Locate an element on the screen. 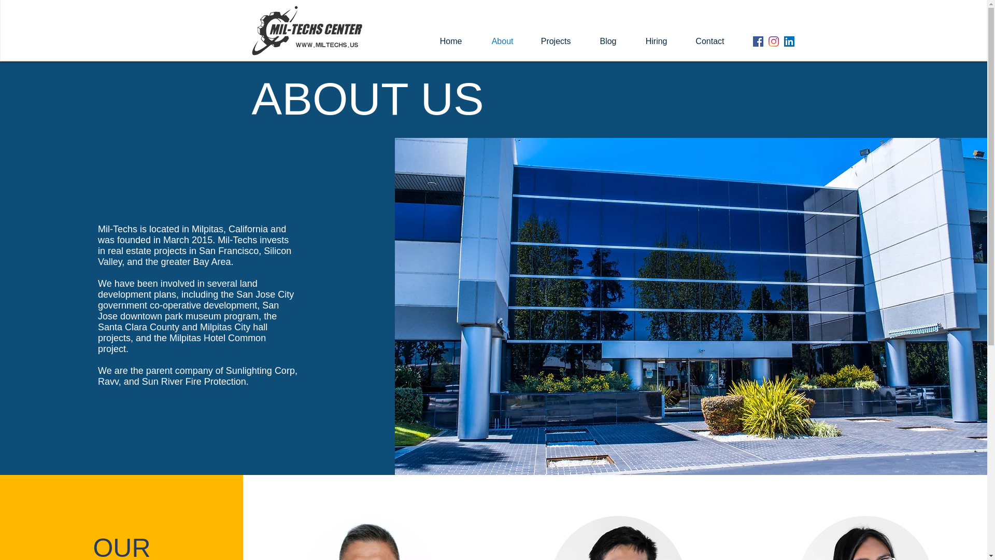 The height and width of the screenshot is (560, 995). Projects is located at coordinates (547, 41).